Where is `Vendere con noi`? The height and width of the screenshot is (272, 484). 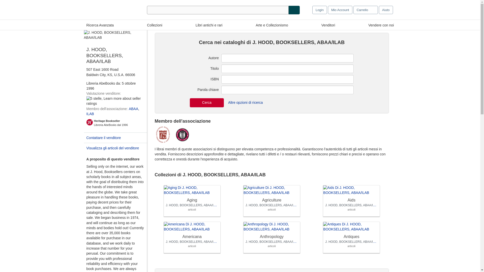
Vendere con noi is located at coordinates (381, 24).